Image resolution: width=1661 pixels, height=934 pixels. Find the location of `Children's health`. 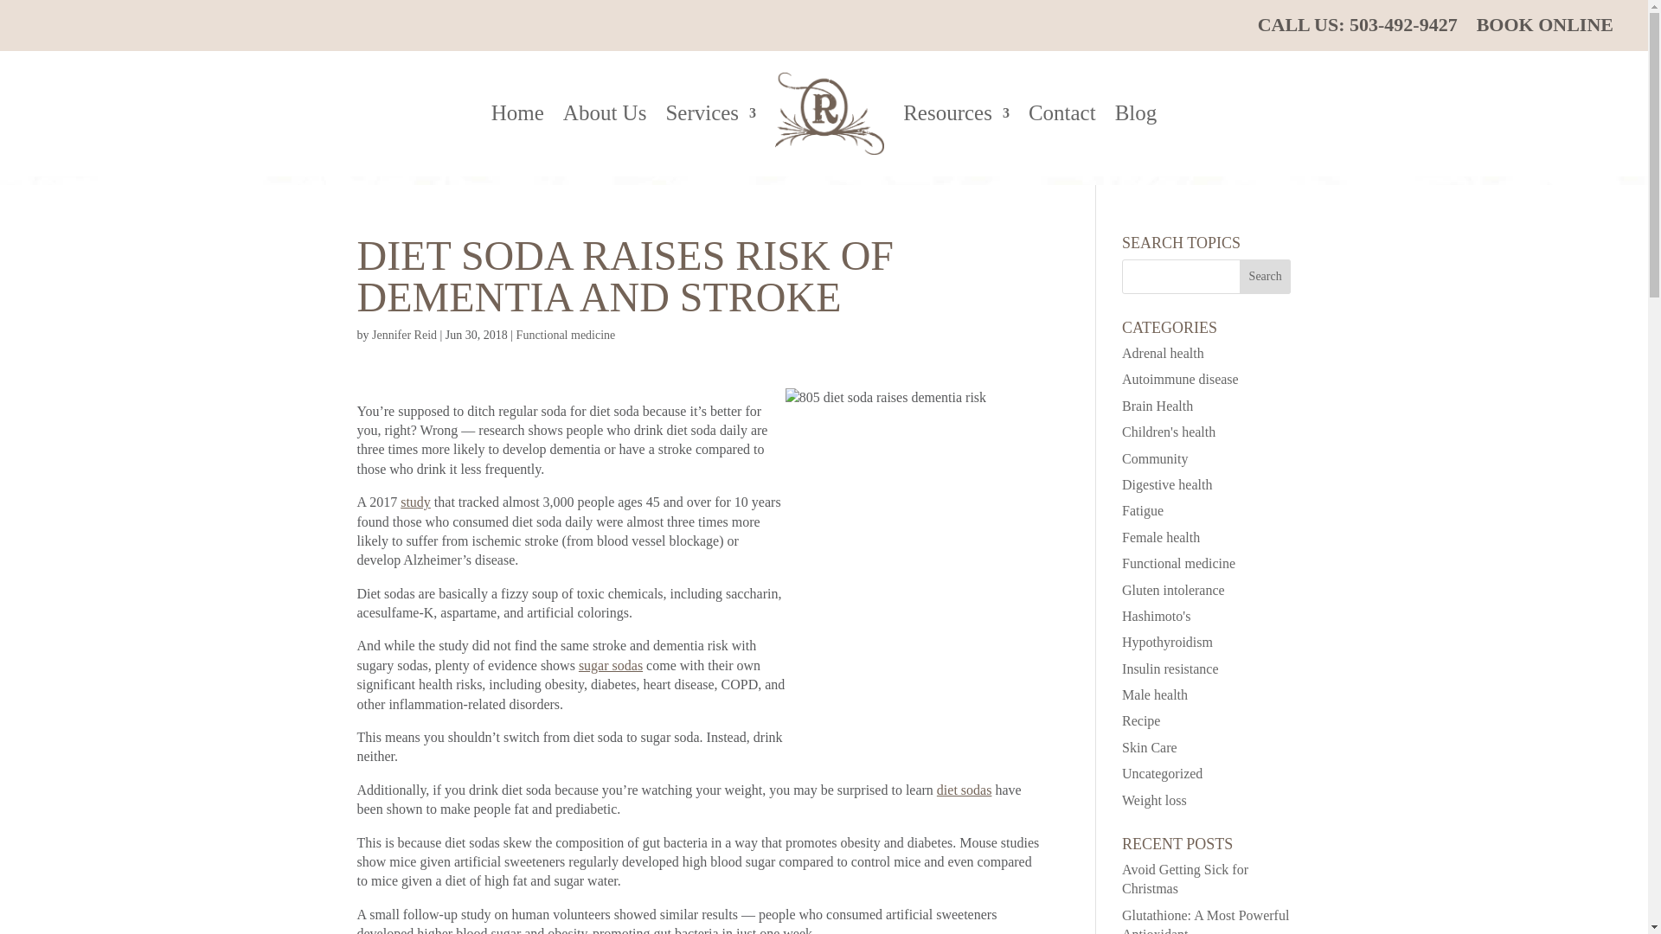

Children's health is located at coordinates (1169, 432).